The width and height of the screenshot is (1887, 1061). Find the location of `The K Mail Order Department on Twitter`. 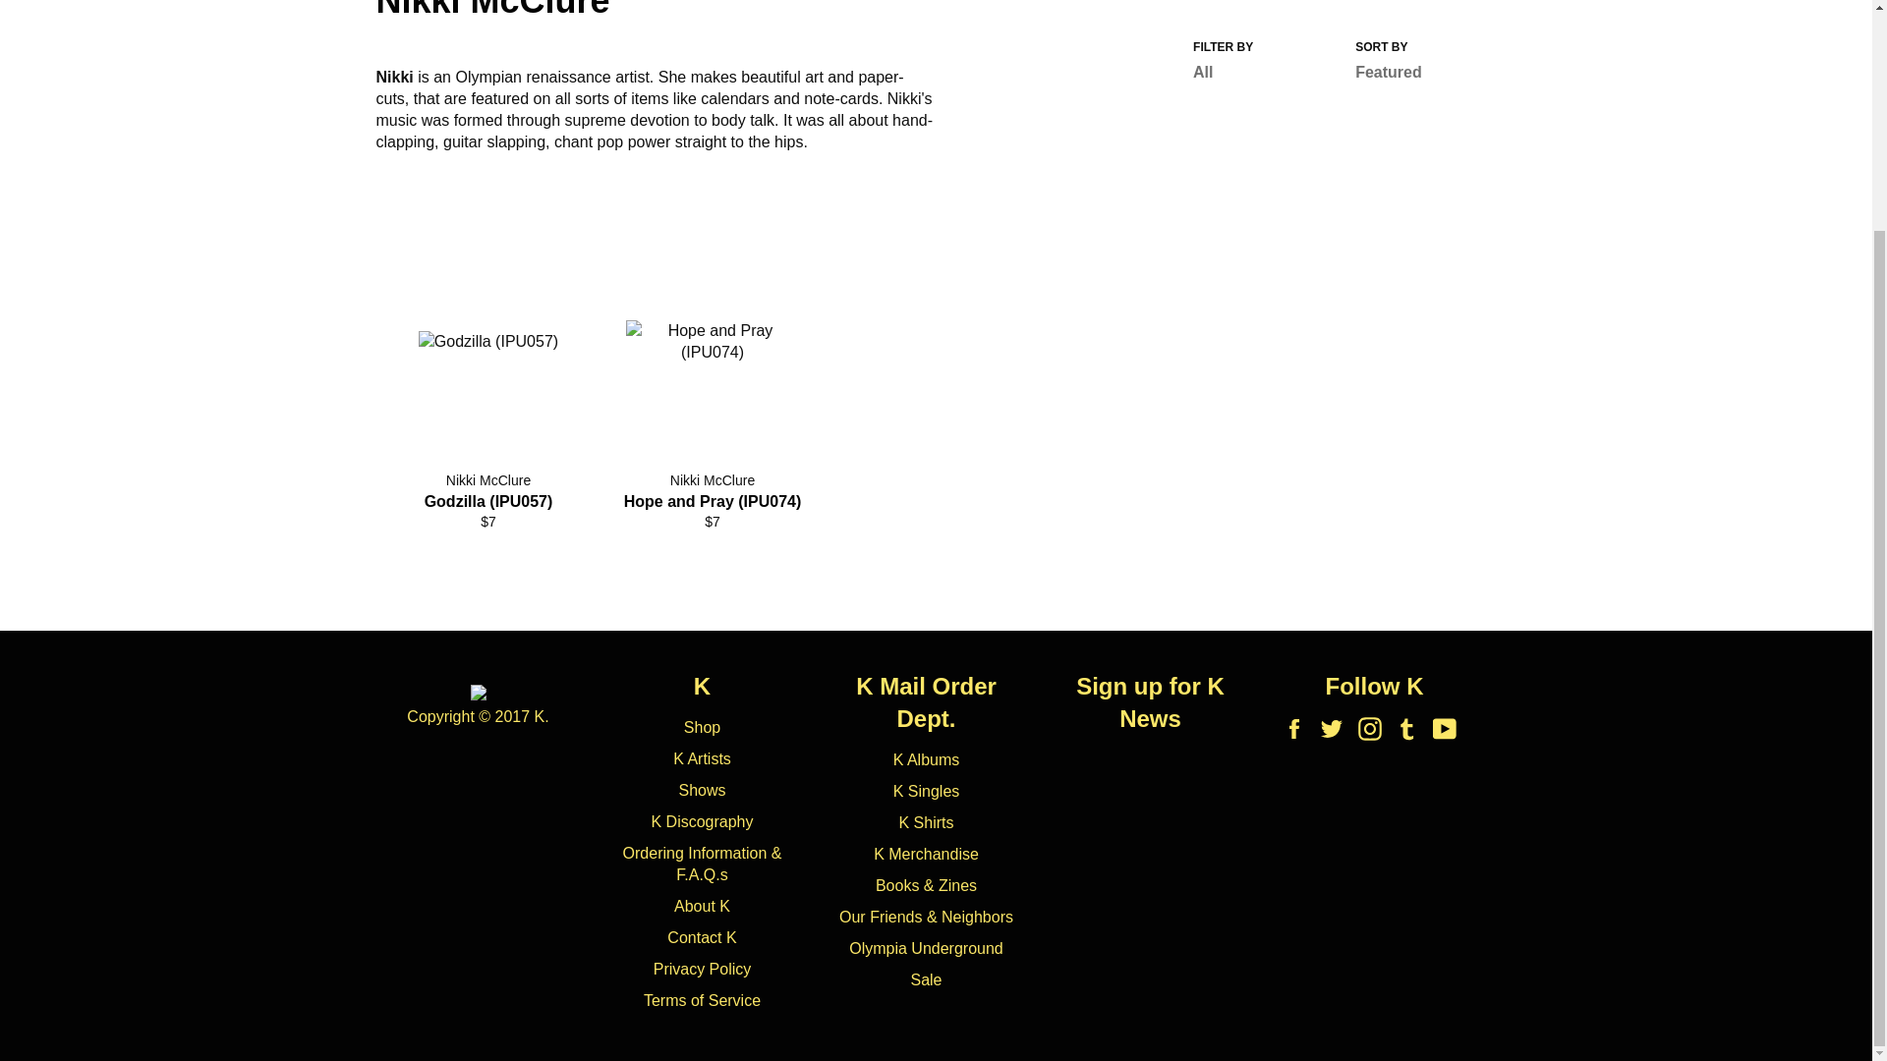

The K Mail Order Department on Twitter is located at coordinates (1336, 729).